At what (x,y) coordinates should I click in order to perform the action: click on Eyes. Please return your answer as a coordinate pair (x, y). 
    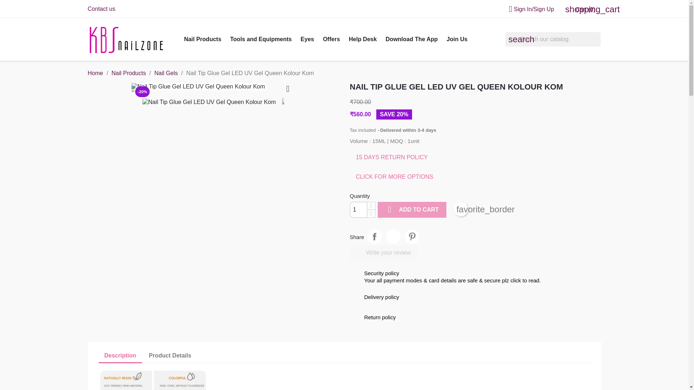
    Looking at the image, I should click on (307, 39).